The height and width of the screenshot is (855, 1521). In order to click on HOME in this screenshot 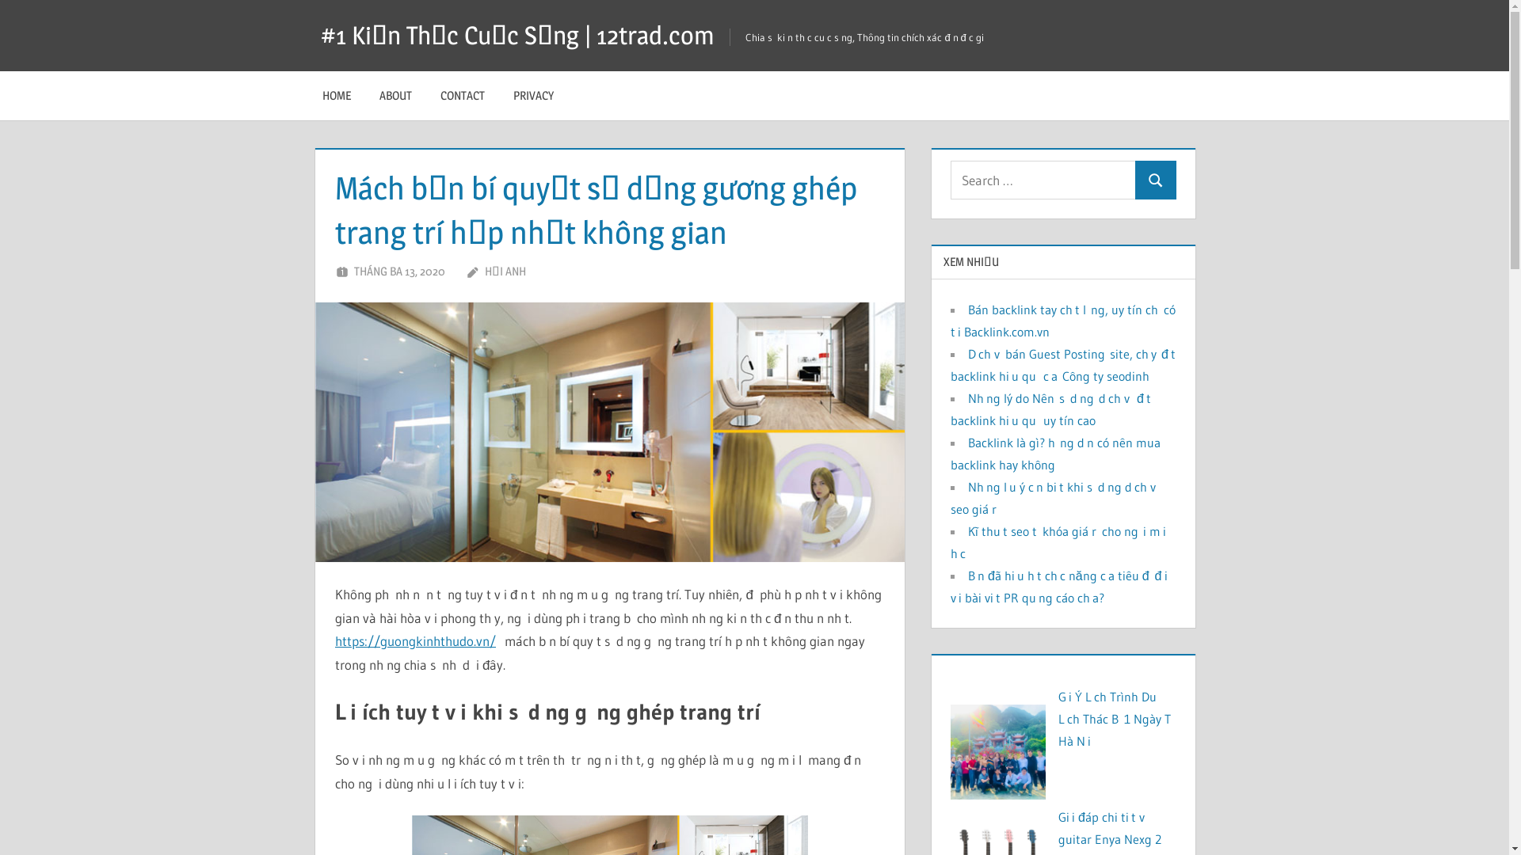, I will do `click(337, 96)`.